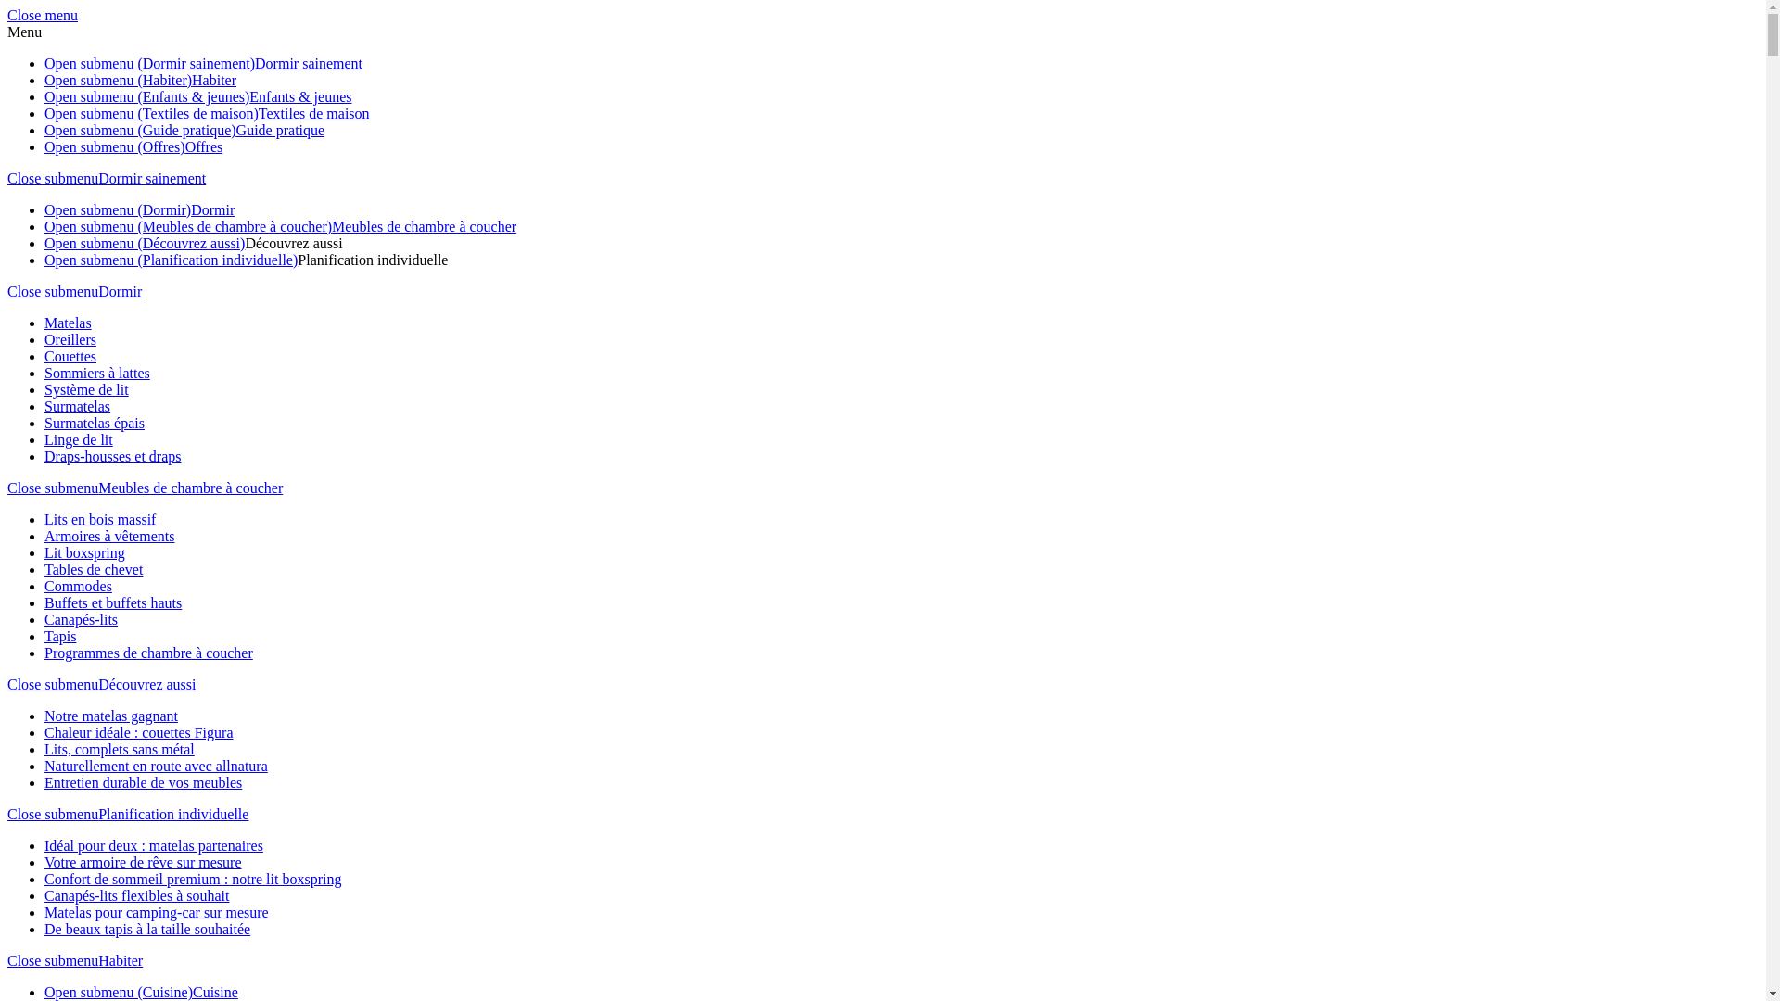  What do you see at coordinates (141, 130) in the screenshot?
I see `Open submenu (Guide pratique)` at bounding box center [141, 130].